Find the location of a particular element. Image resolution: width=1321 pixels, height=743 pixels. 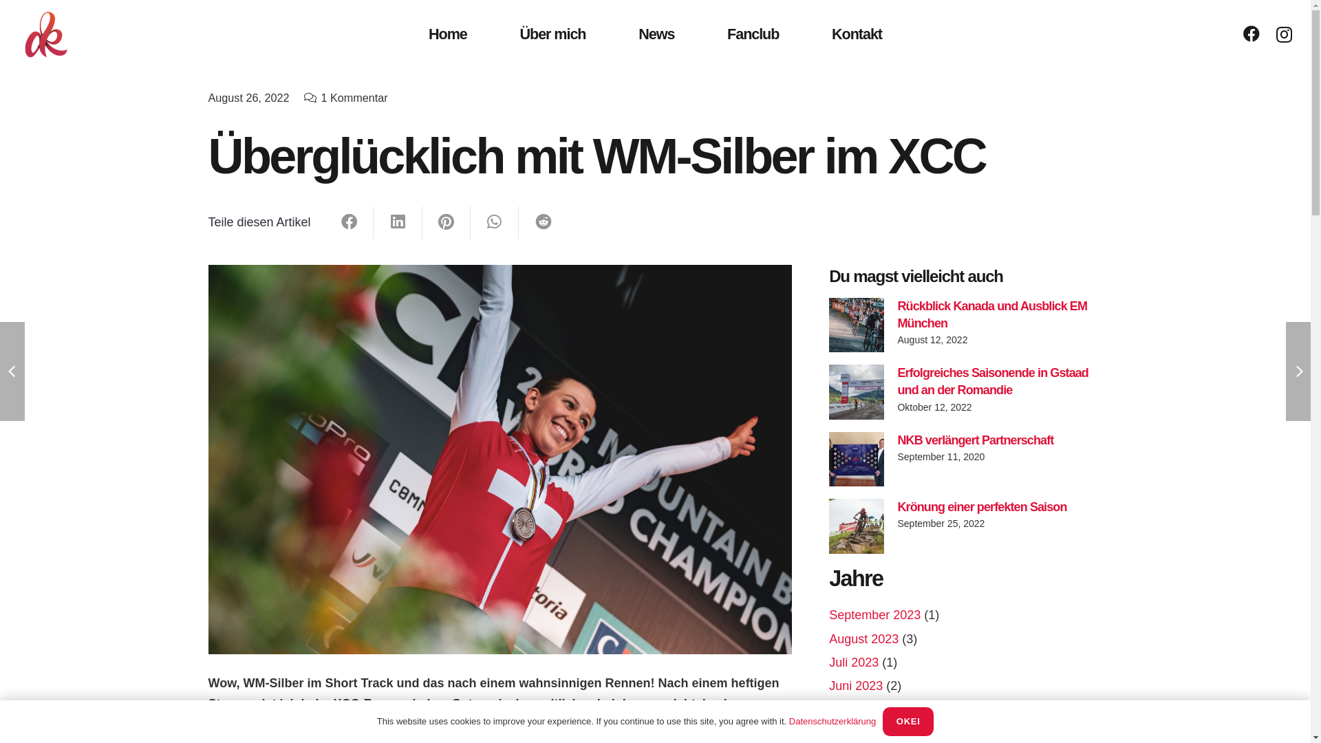

Fanclub is located at coordinates (753, 34).